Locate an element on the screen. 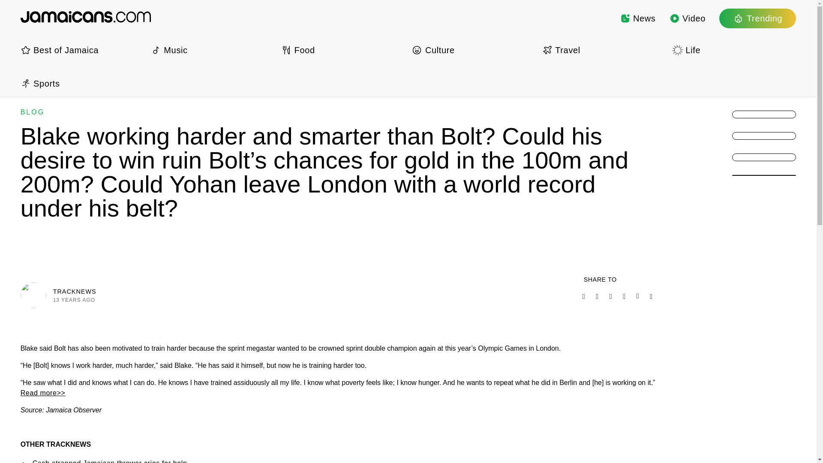  Life is located at coordinates (734, 50).